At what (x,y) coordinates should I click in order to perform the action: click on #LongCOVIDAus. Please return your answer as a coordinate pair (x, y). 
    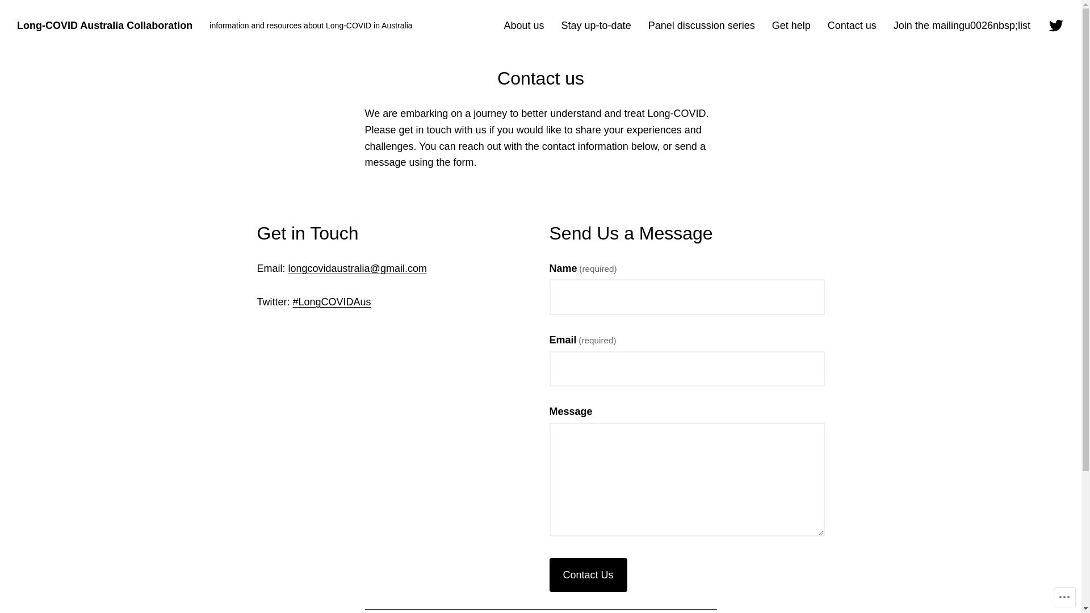
    Looking at the image, I should click on (332, 302).